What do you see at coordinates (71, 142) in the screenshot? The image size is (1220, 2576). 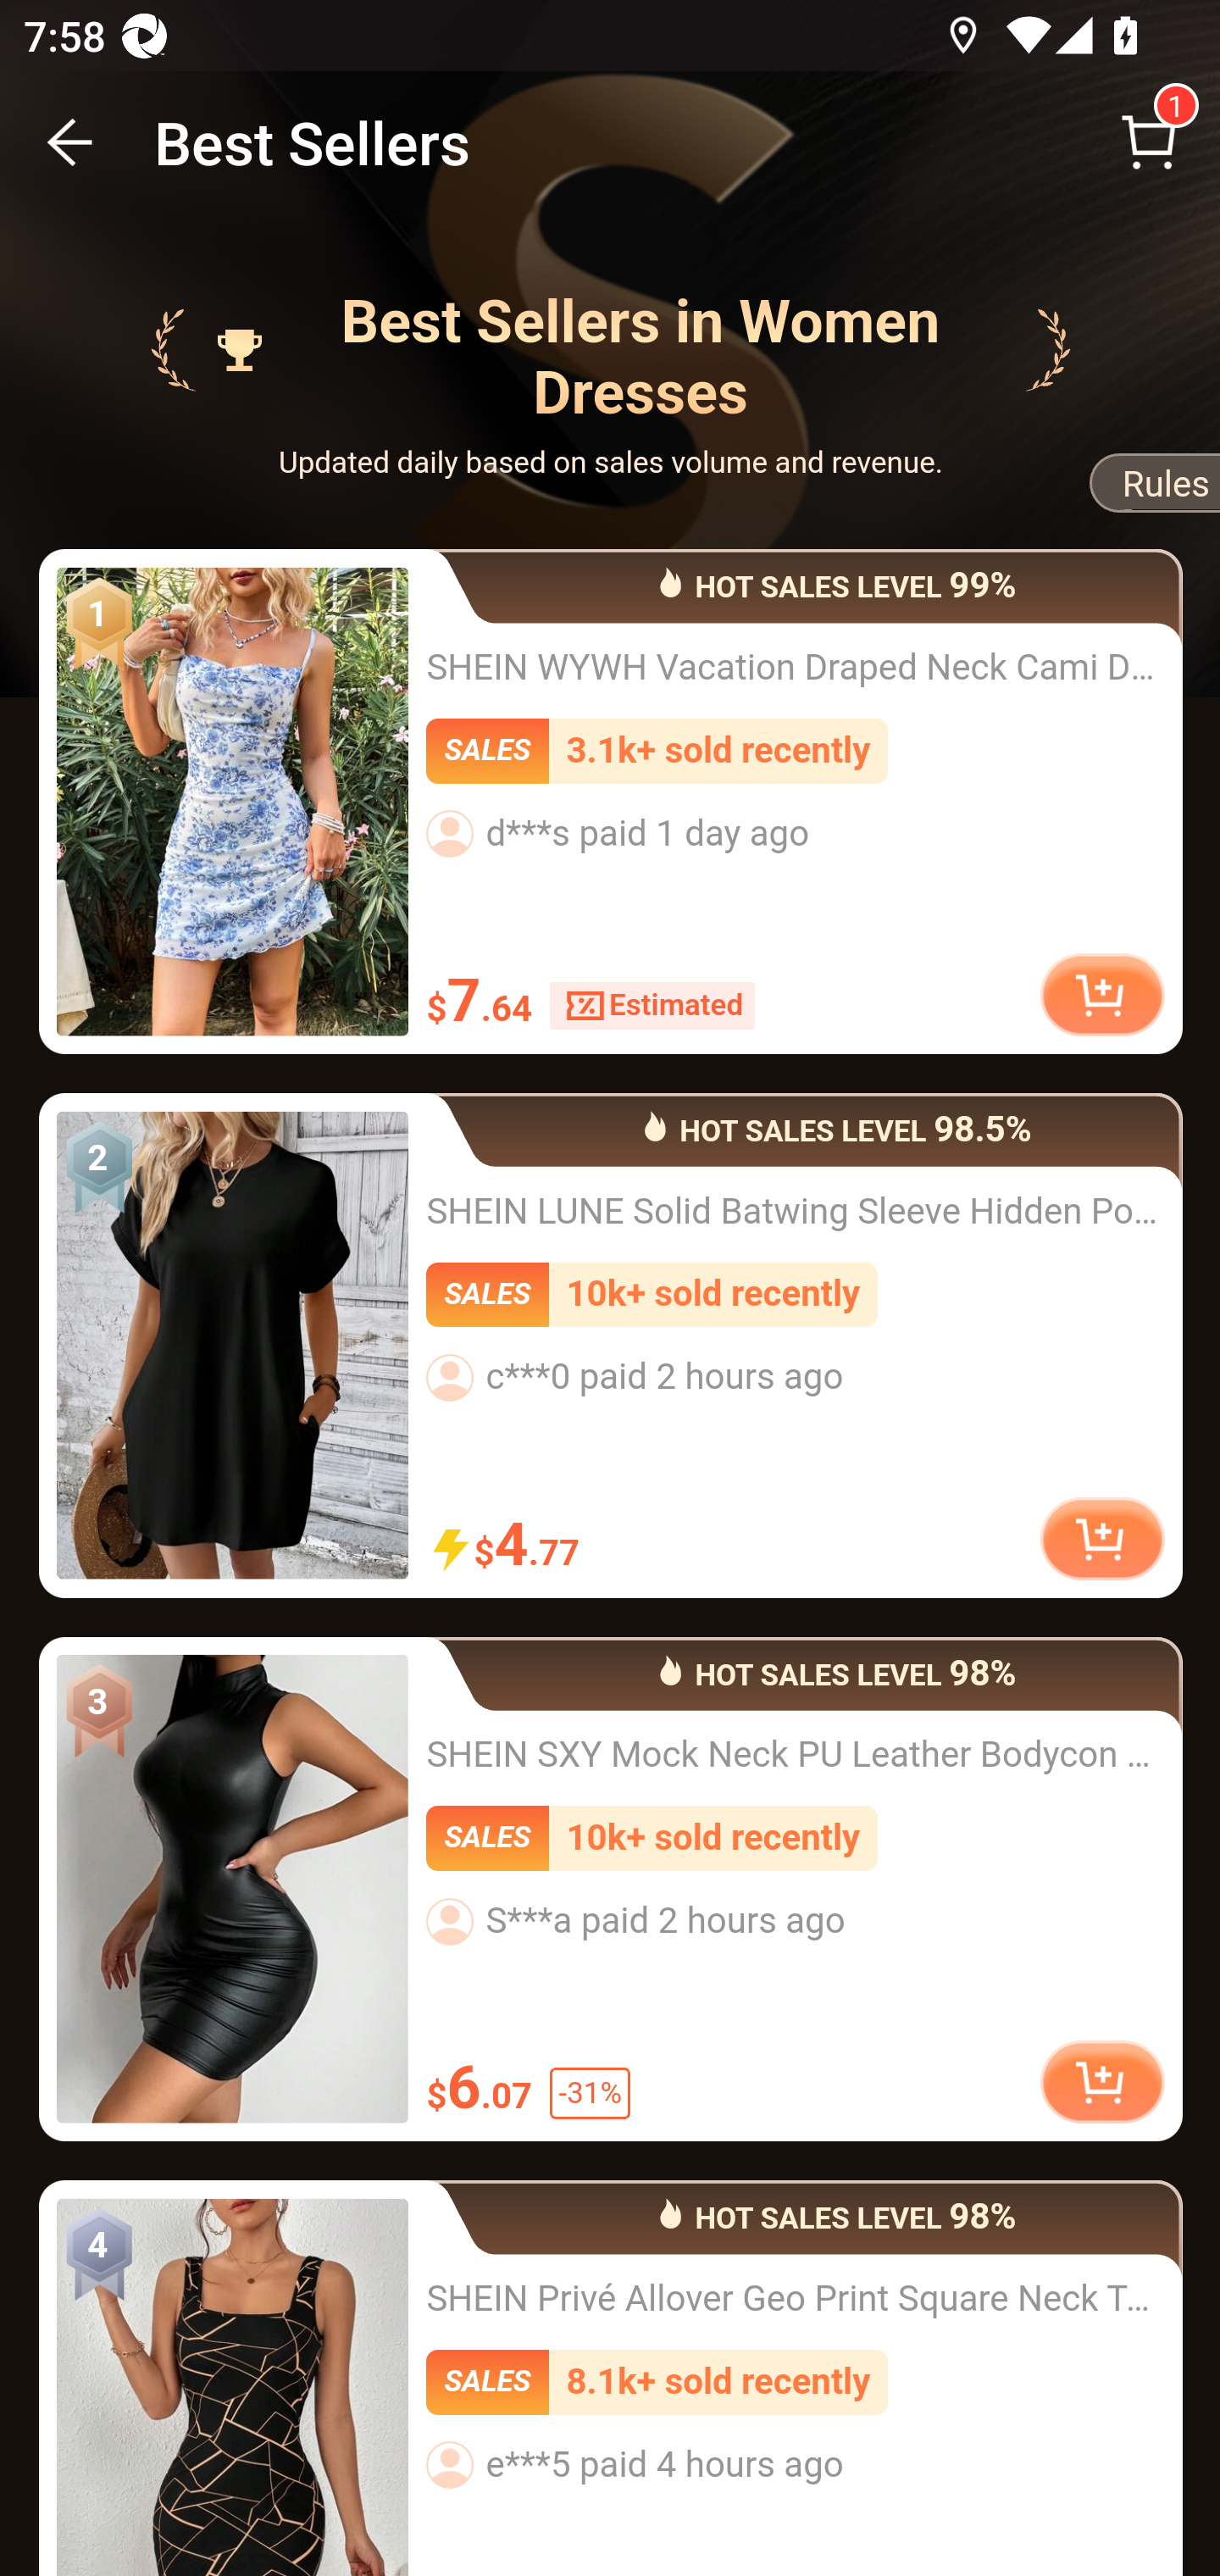 I see `BACK` at bounding box center [71, 142].